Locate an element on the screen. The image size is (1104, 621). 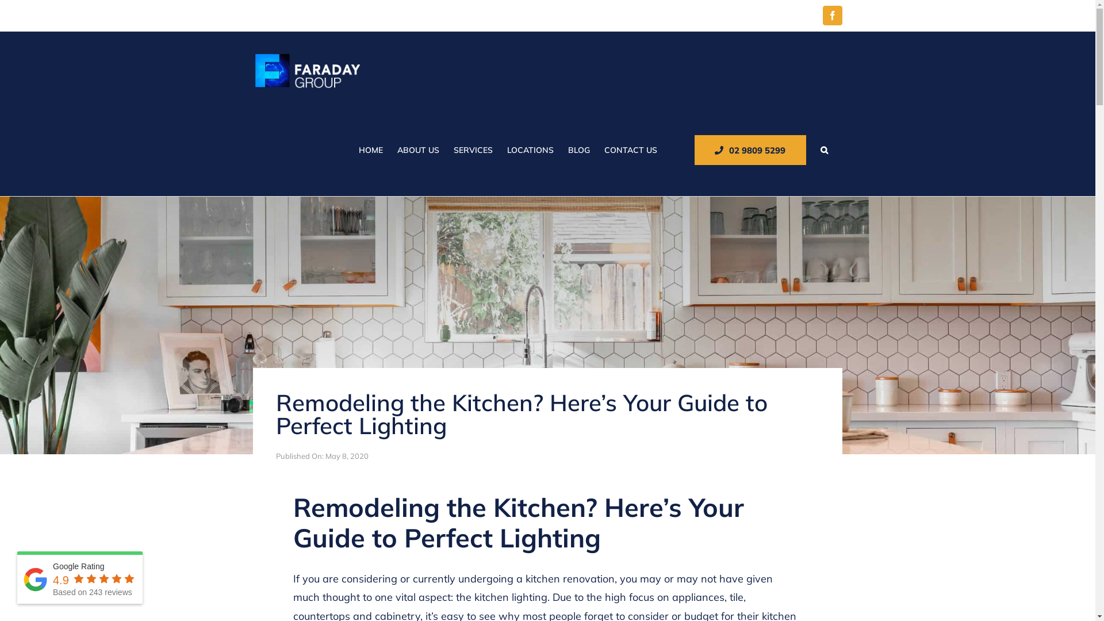
BLOG is located at coordinates (578, 150).